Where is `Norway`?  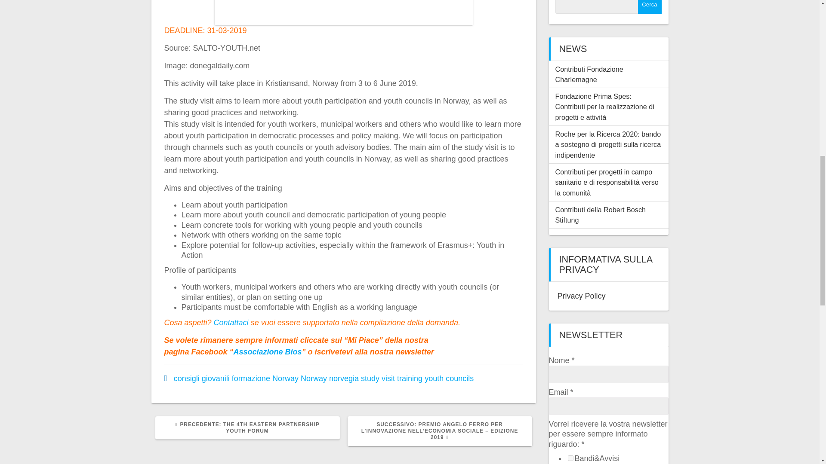 Norway is located at coordinates (285, 378).